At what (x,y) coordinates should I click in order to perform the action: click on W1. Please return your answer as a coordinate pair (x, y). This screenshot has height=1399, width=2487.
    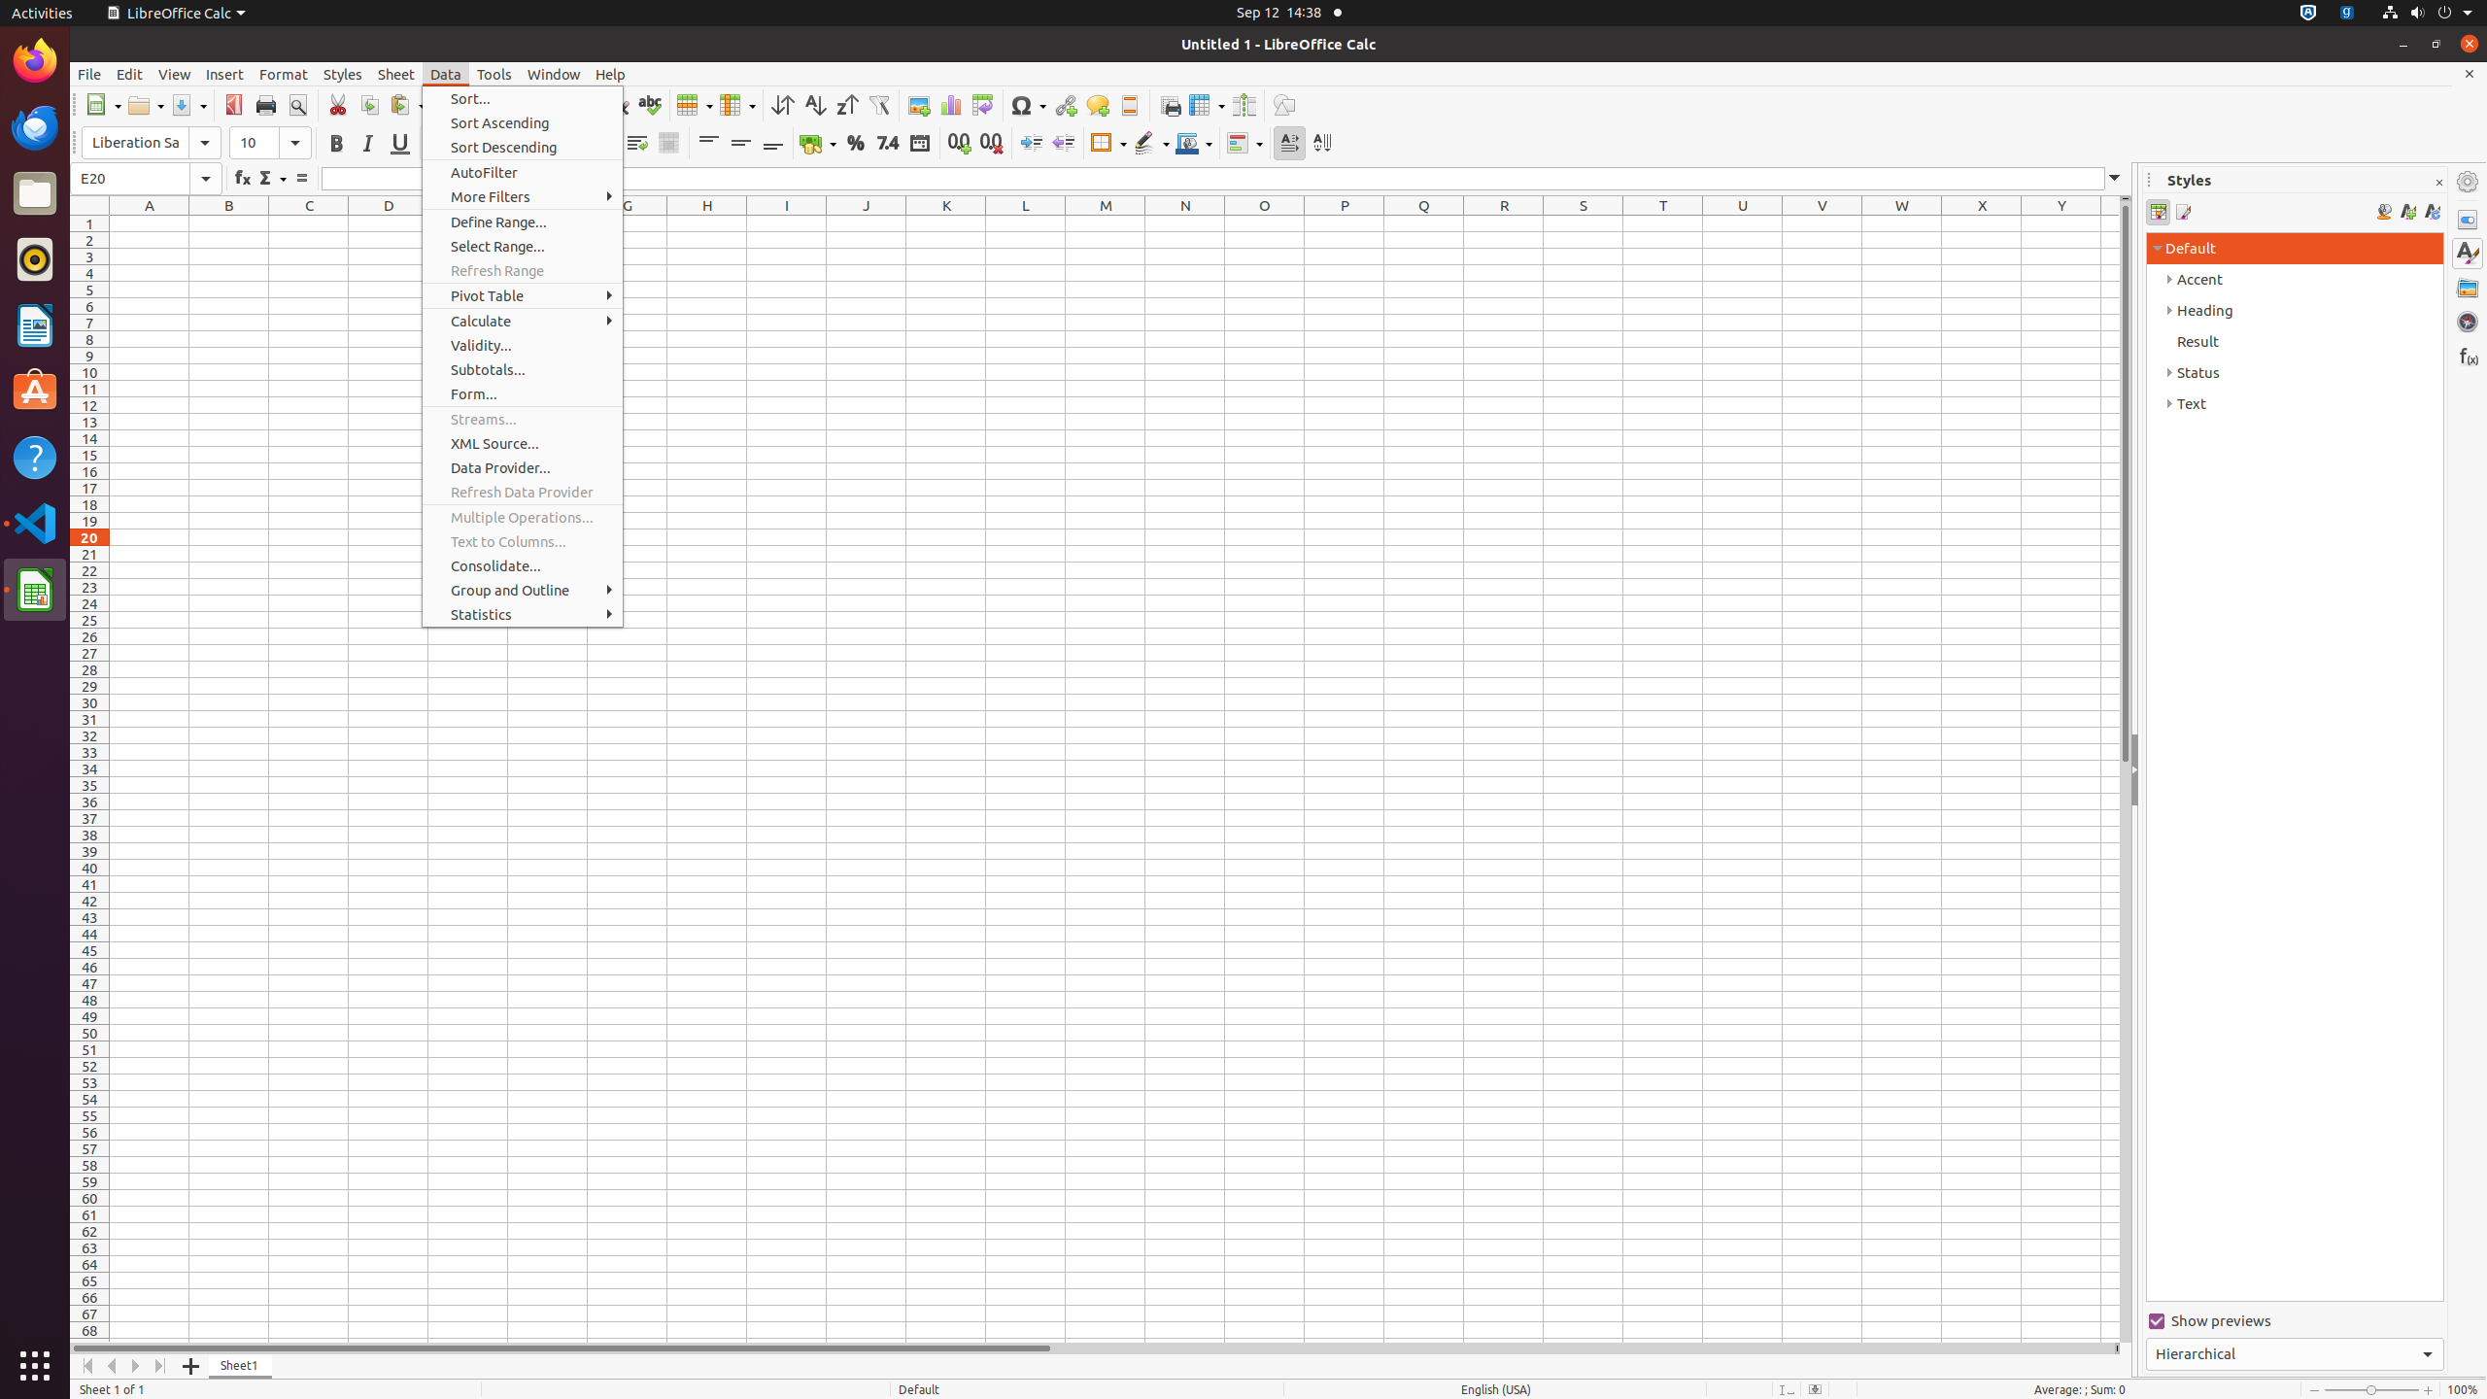
    Looking at the image, I should click on (1902, 223).